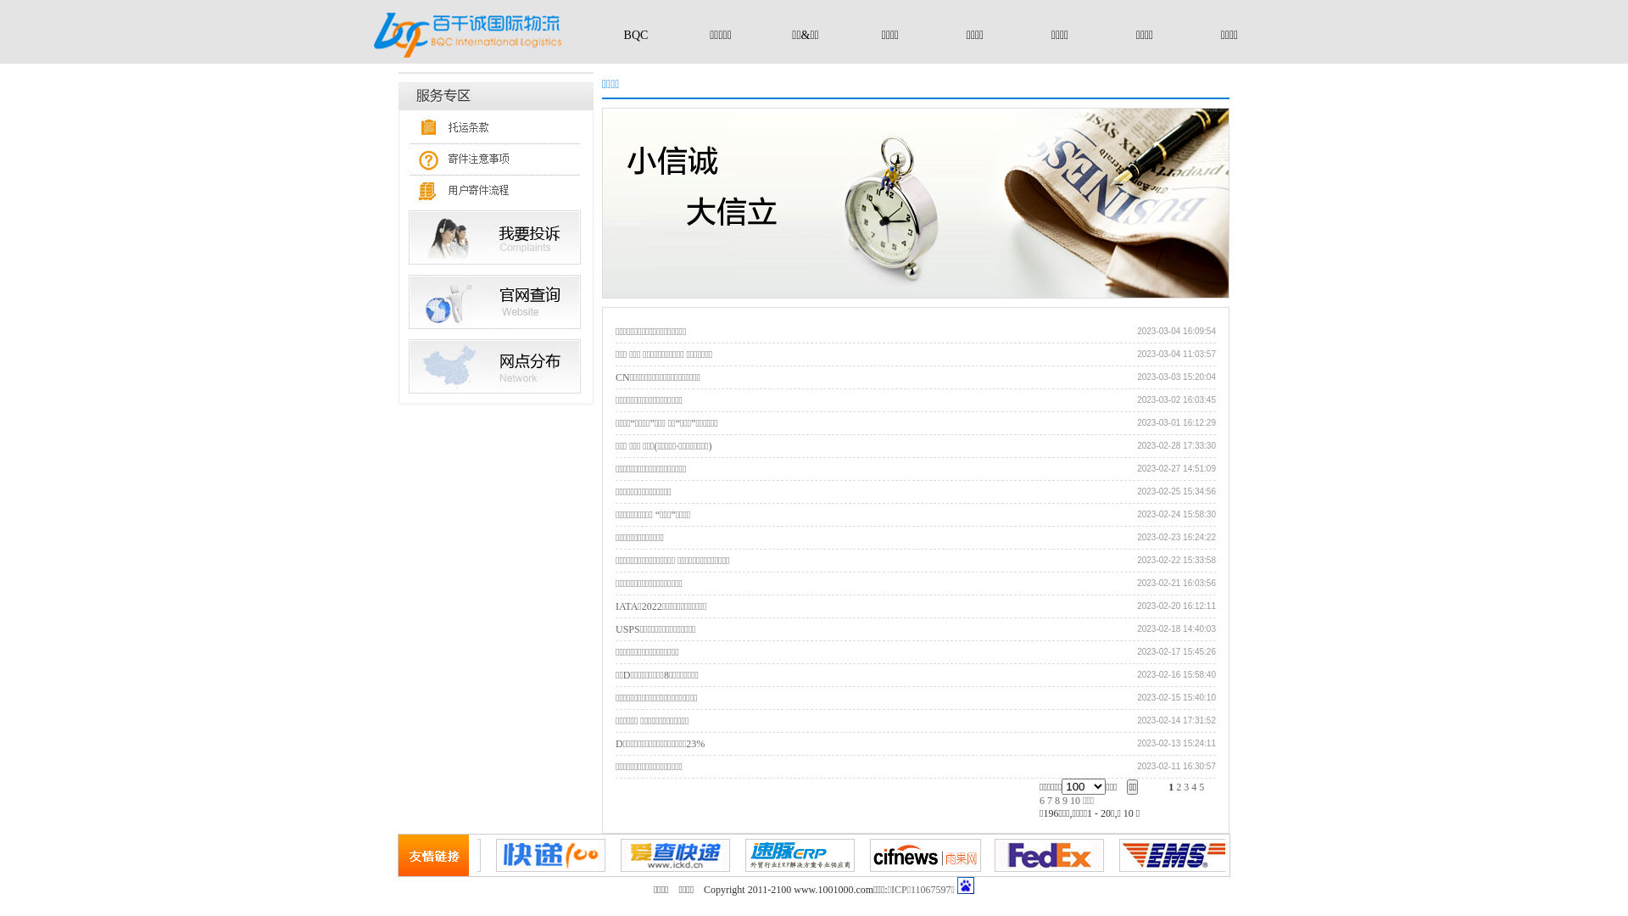 The height and width of the screenshot is (916, 1628). I want to click on 10, so click(1075, 801).